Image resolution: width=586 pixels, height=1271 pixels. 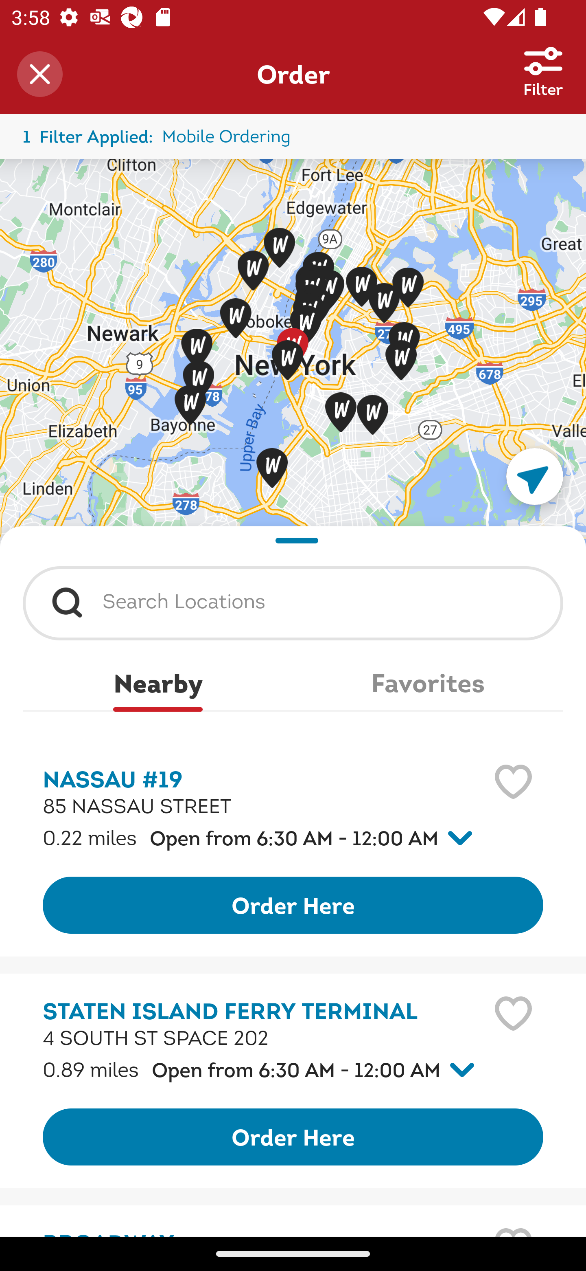 I want to click on Filters applied, so click(x=543, y=61).